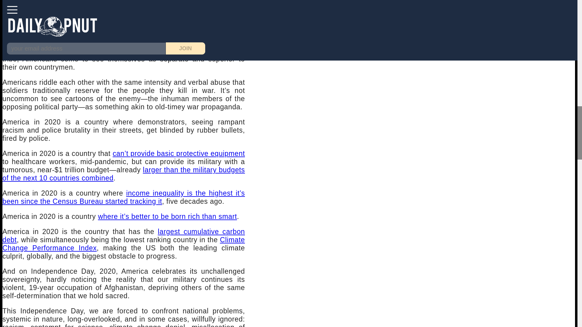 Image resolution: width=582 pixels, height=327 pixels. Describe the element at coordinates (124, 236) in the screenshot. I see `largest cumulative carbon debt` at that location.